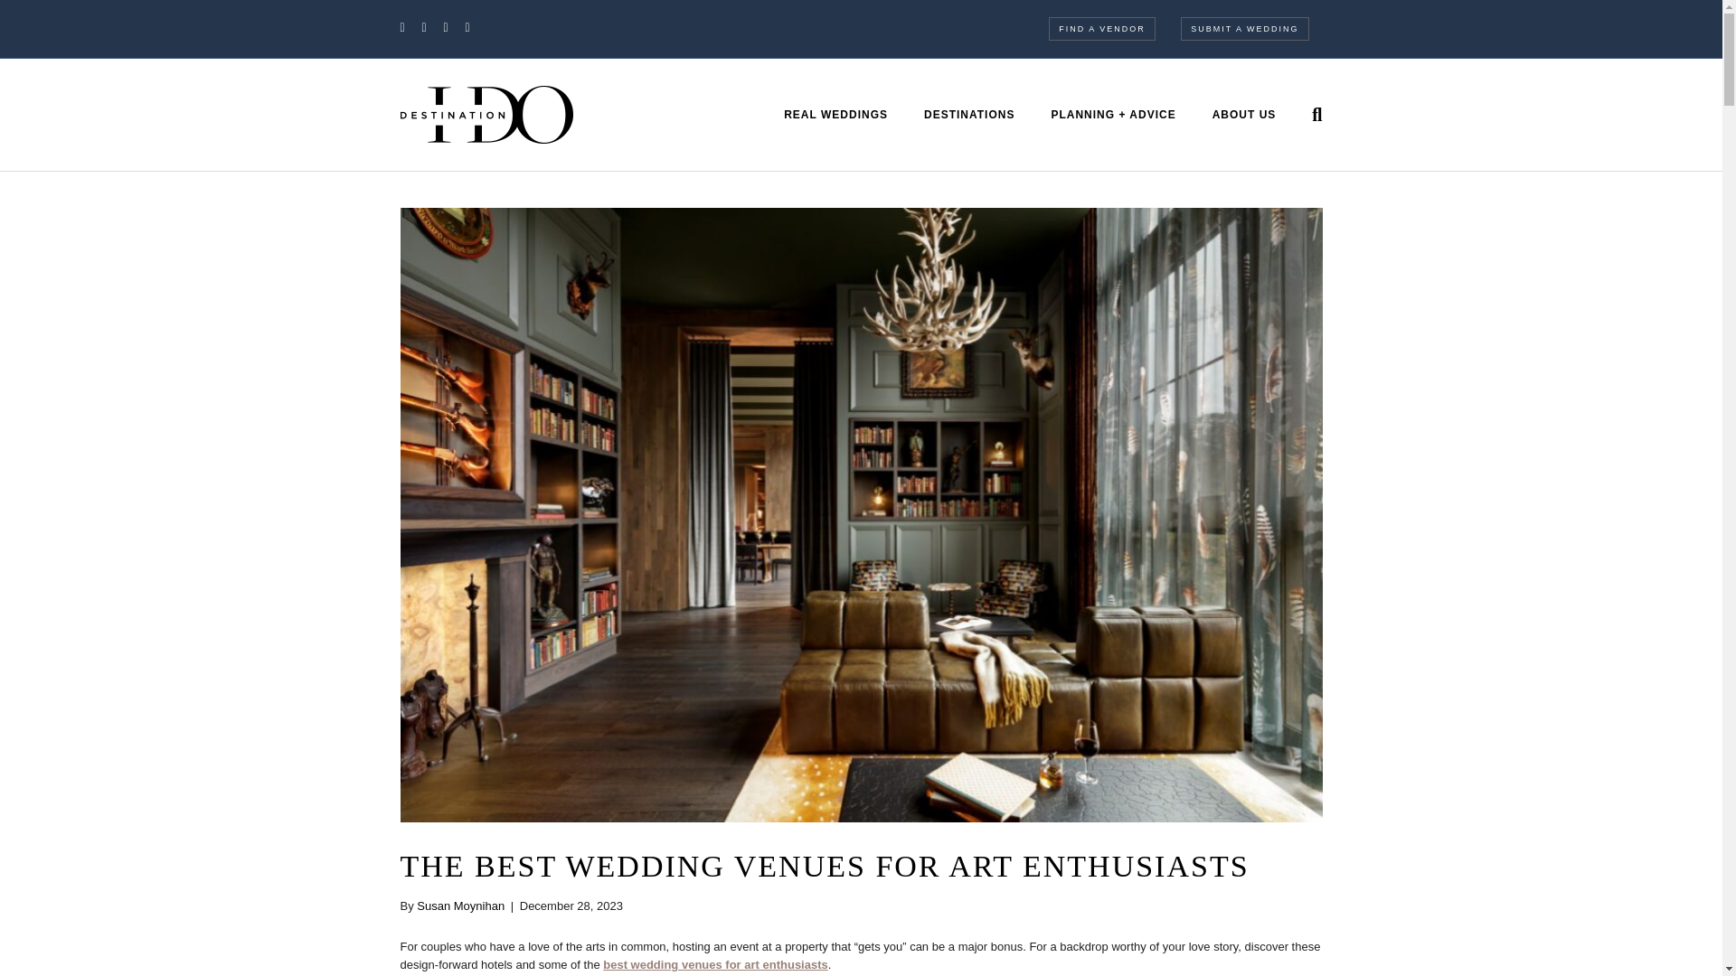  What do you see at coordinates (1101, 29) in the screenshot?
I see `FIND A VENDOR` at bounding box center [1101, 29].